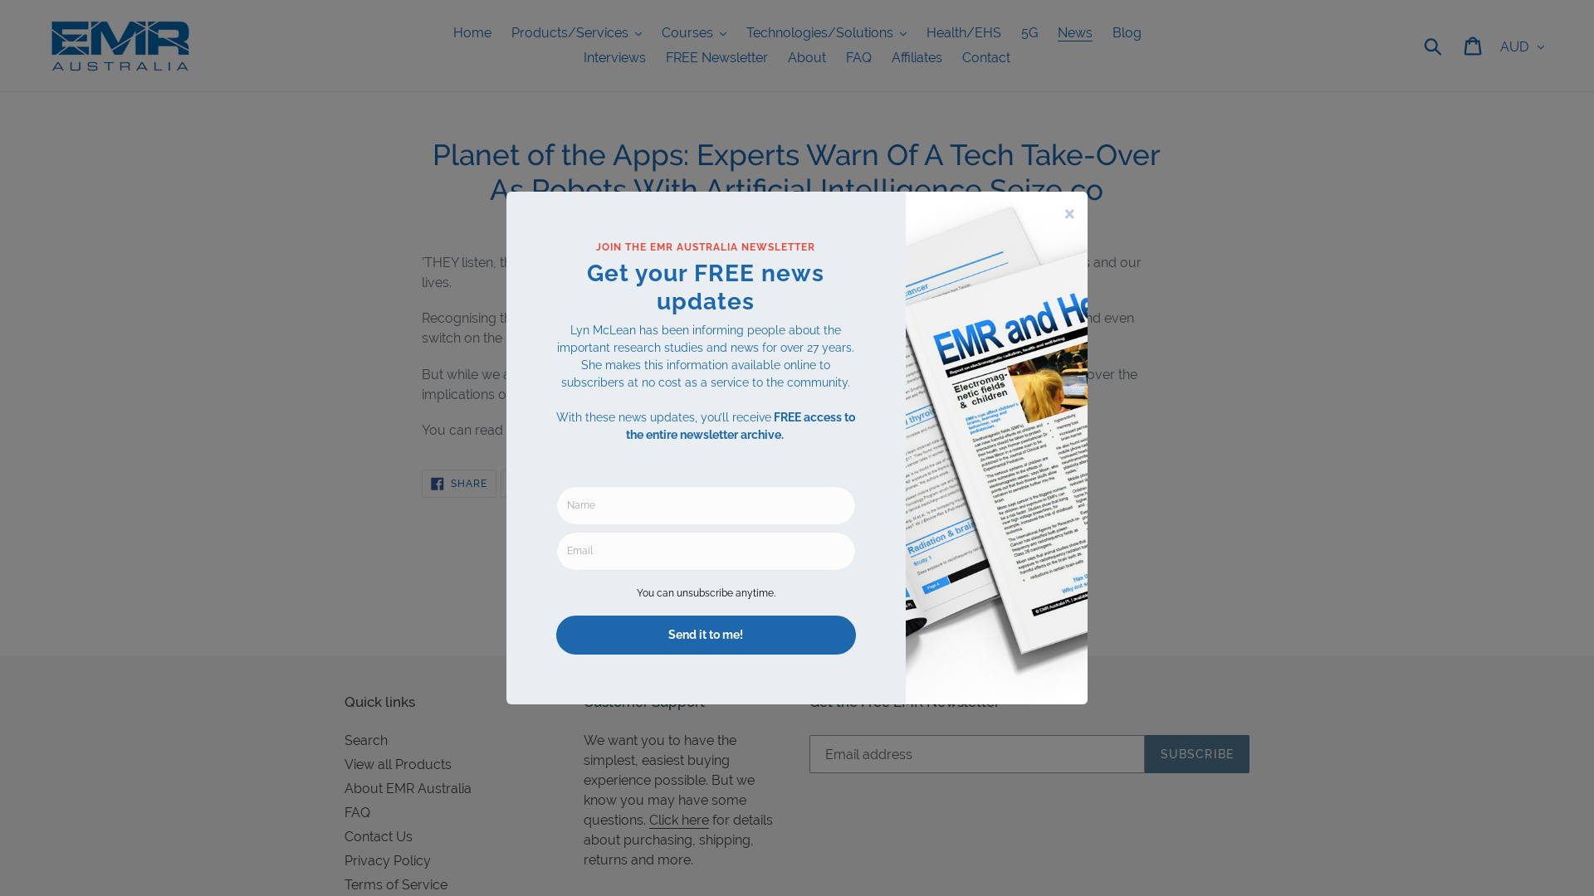 This screenshot has height=896, width=1594. I want to click on here., so click(558, 430).